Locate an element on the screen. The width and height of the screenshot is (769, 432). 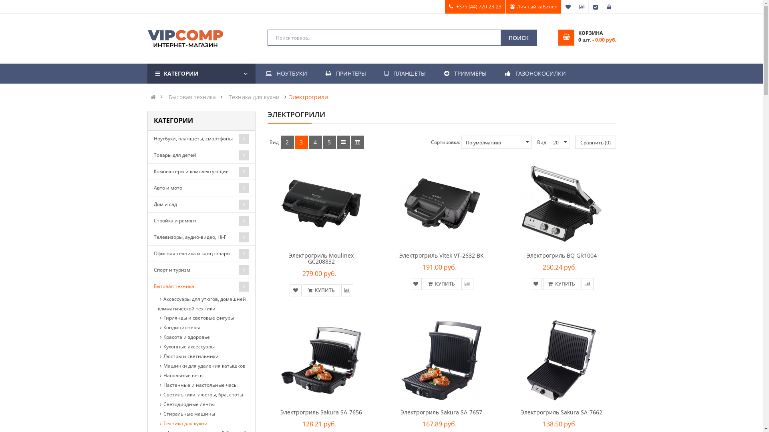
2 is located at coordinates (287, 142).